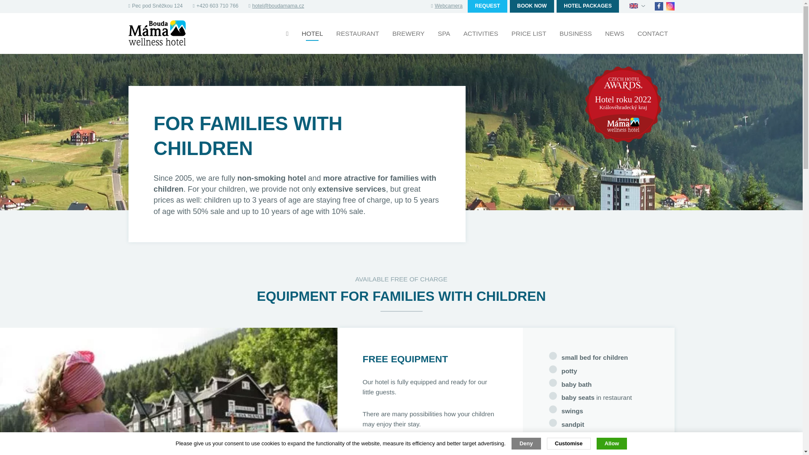  Describe the element at coordinates (532, 6) in the screenshot. I see `BOOK NOW` at that location.